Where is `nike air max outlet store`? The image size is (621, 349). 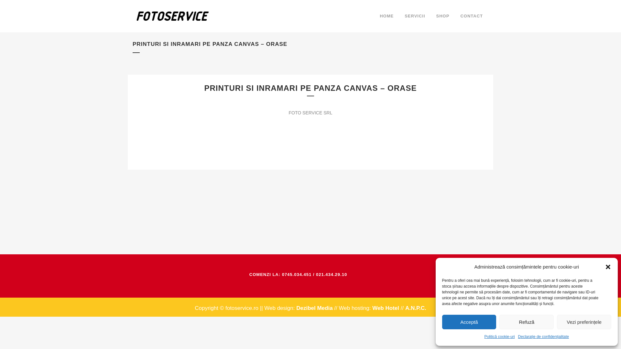 nike air max outlet store is located at coordinates (183, 154).